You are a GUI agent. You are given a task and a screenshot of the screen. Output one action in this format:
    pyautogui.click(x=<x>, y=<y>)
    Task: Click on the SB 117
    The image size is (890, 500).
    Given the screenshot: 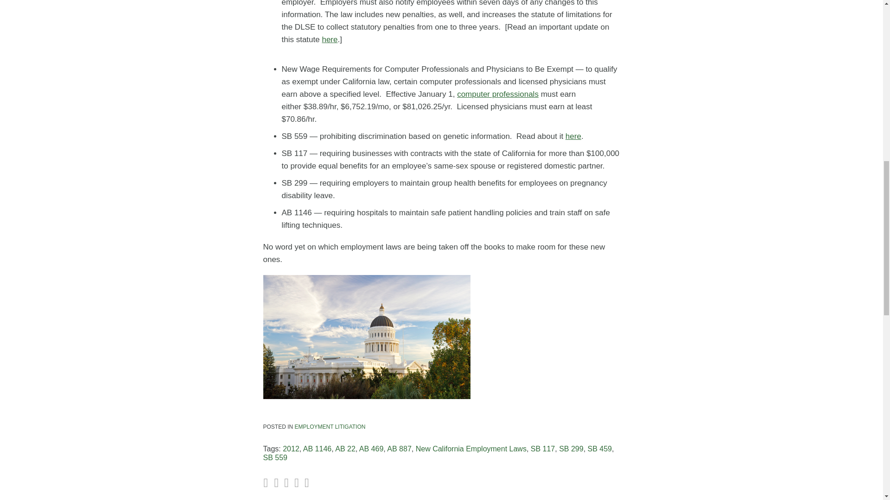 What is the action you would take?
    pyautogui.click(x=542, y=449)
    